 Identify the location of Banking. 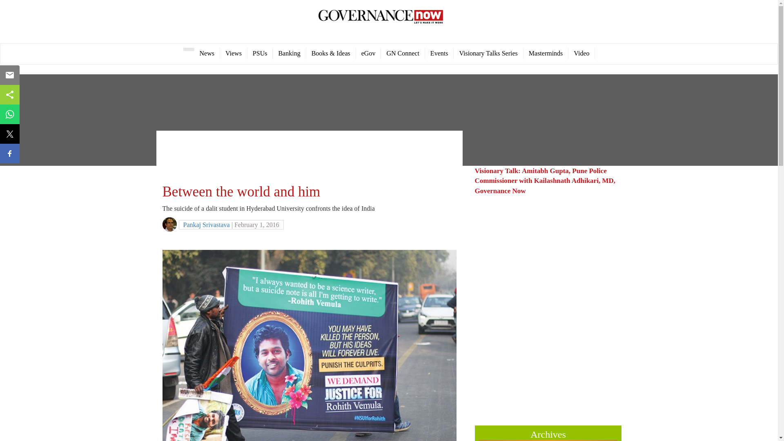
(289, 53).